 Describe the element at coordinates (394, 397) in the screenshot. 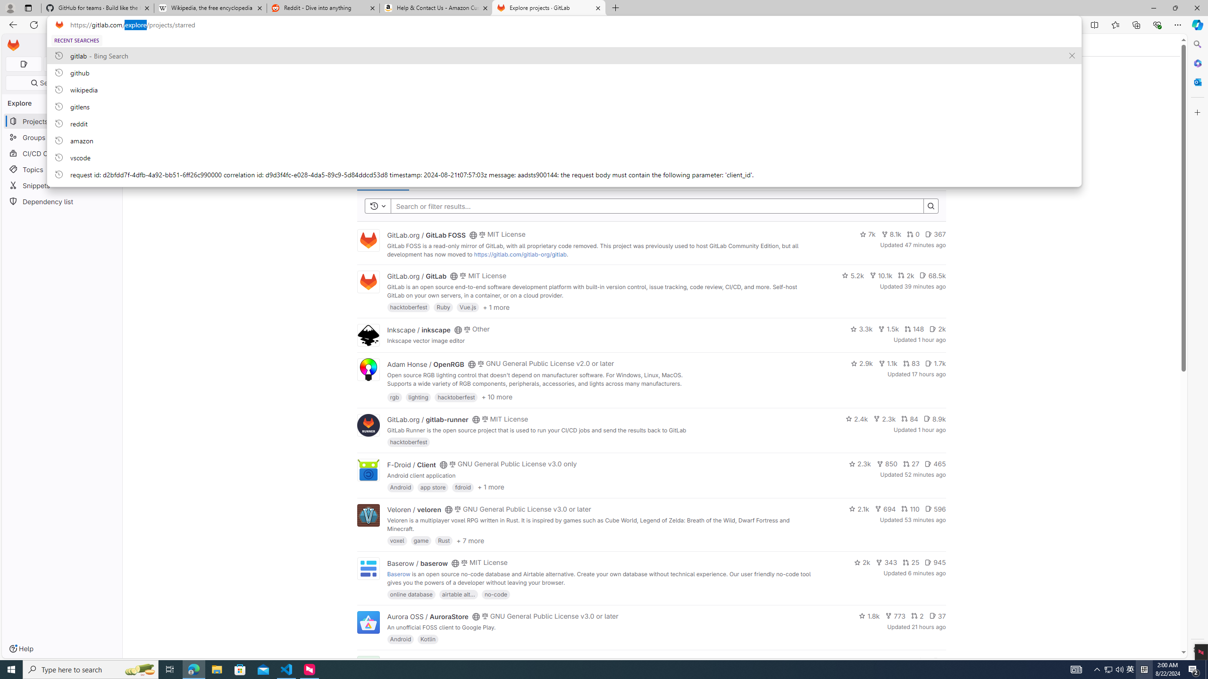

I see `rgb` at that location.